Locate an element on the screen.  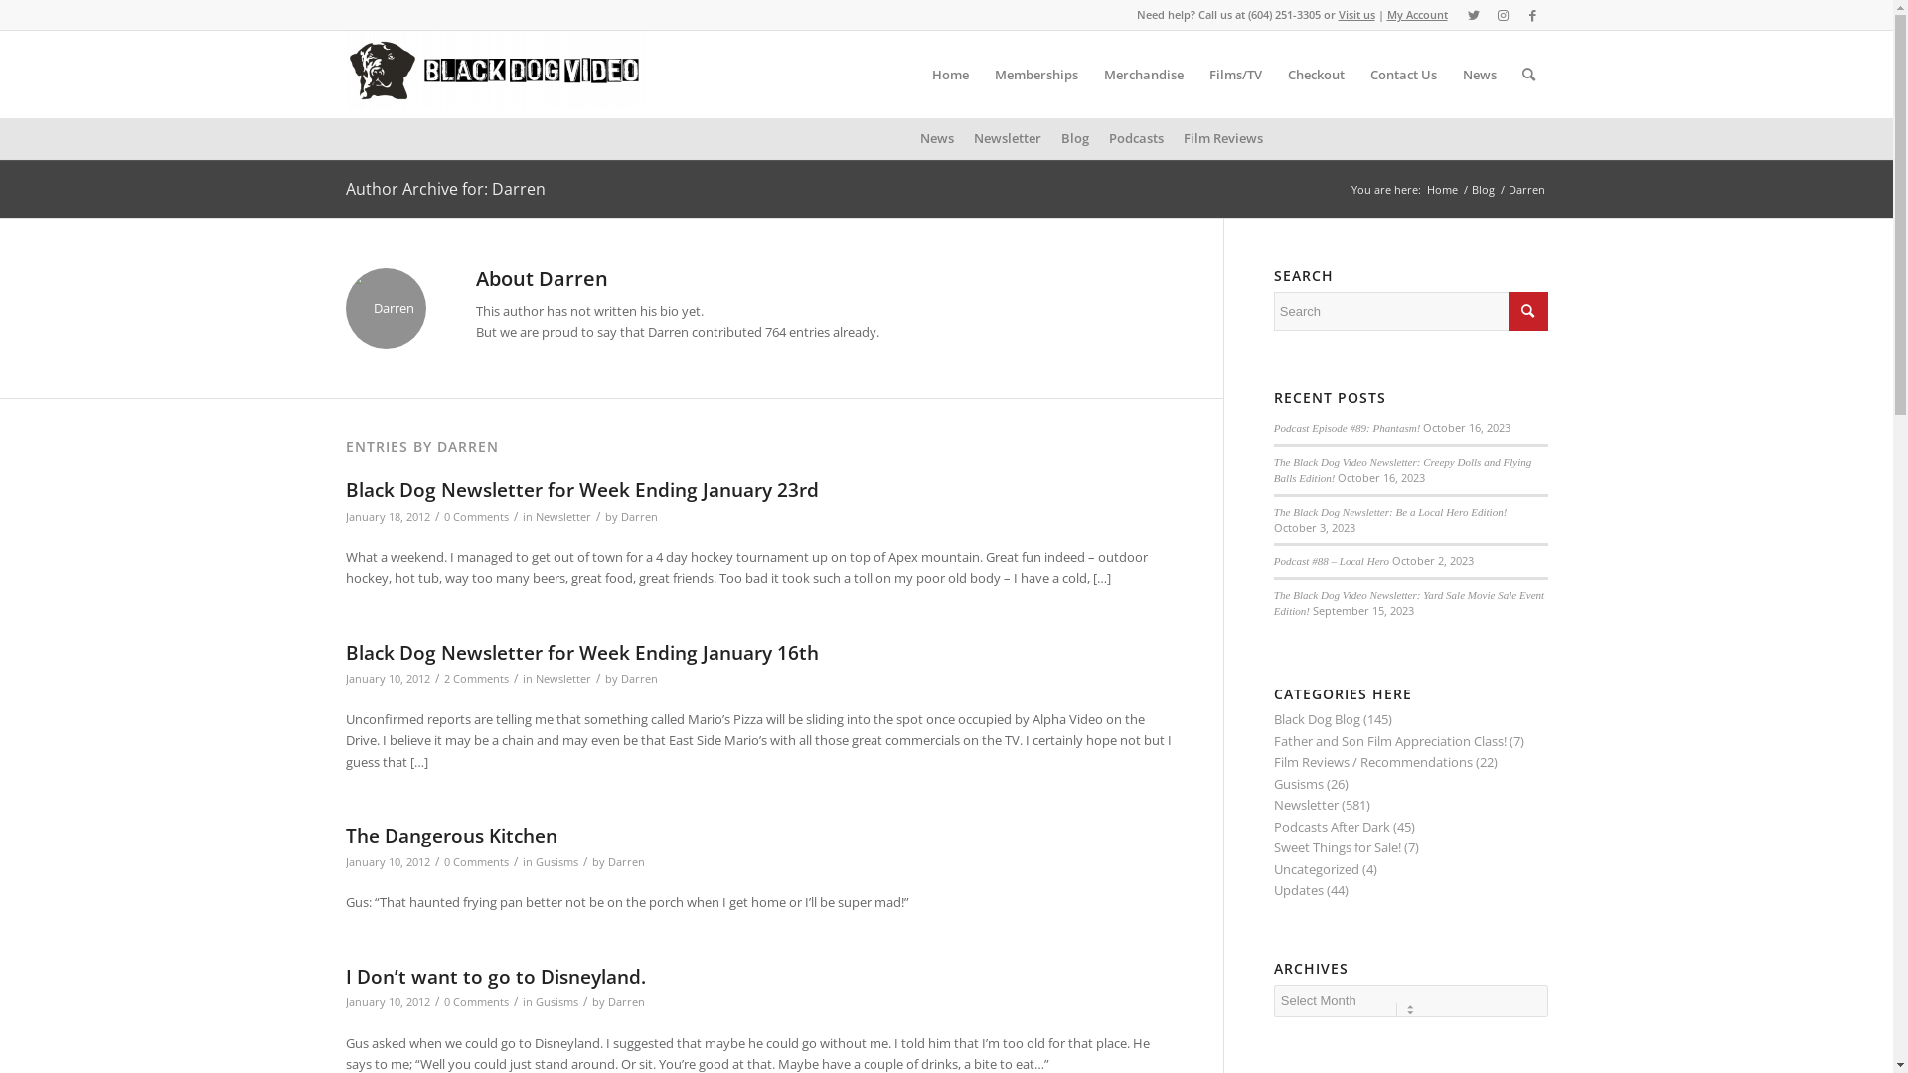
Gusisms is located at coordinates (556, 862).